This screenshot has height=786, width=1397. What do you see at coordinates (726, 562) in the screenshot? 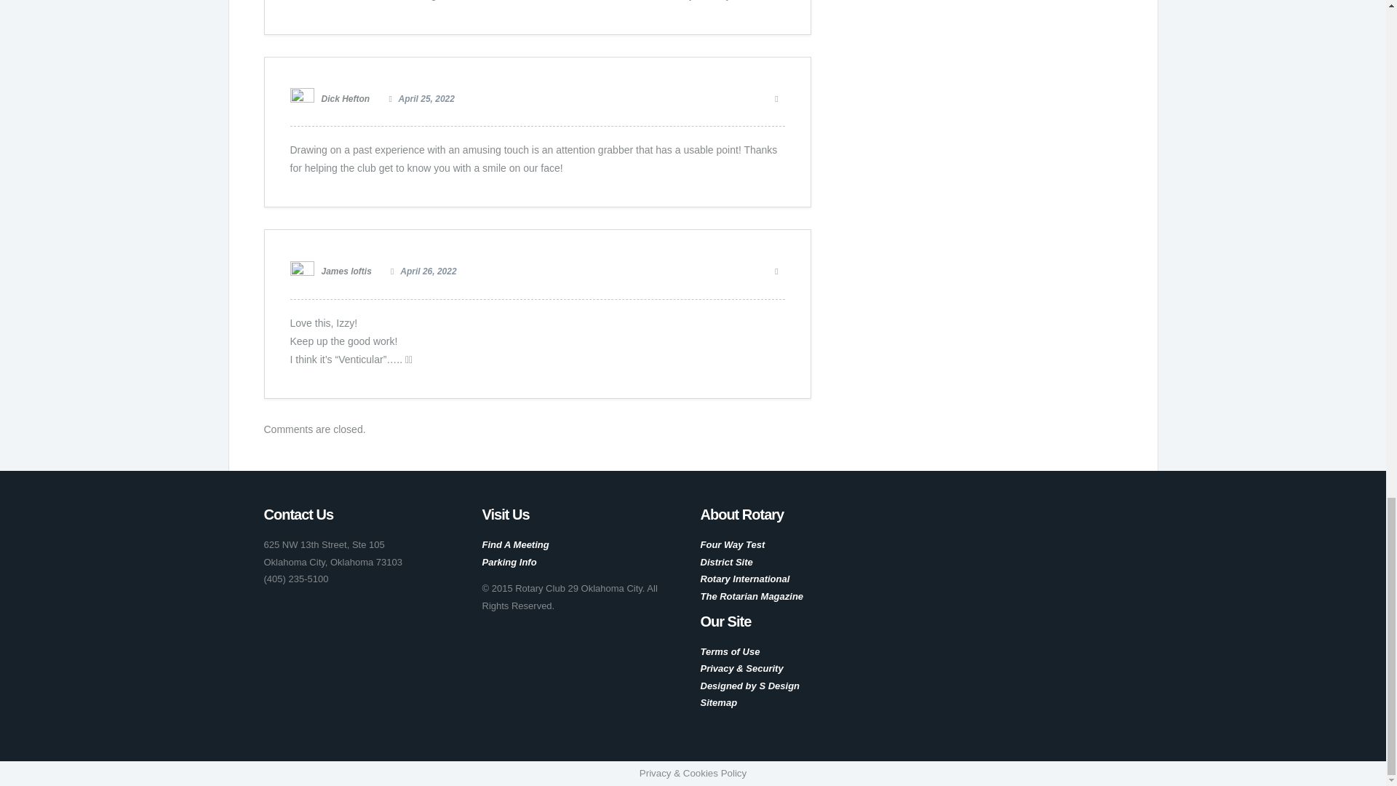
I see `District Site` at bounding box center [726, 562].